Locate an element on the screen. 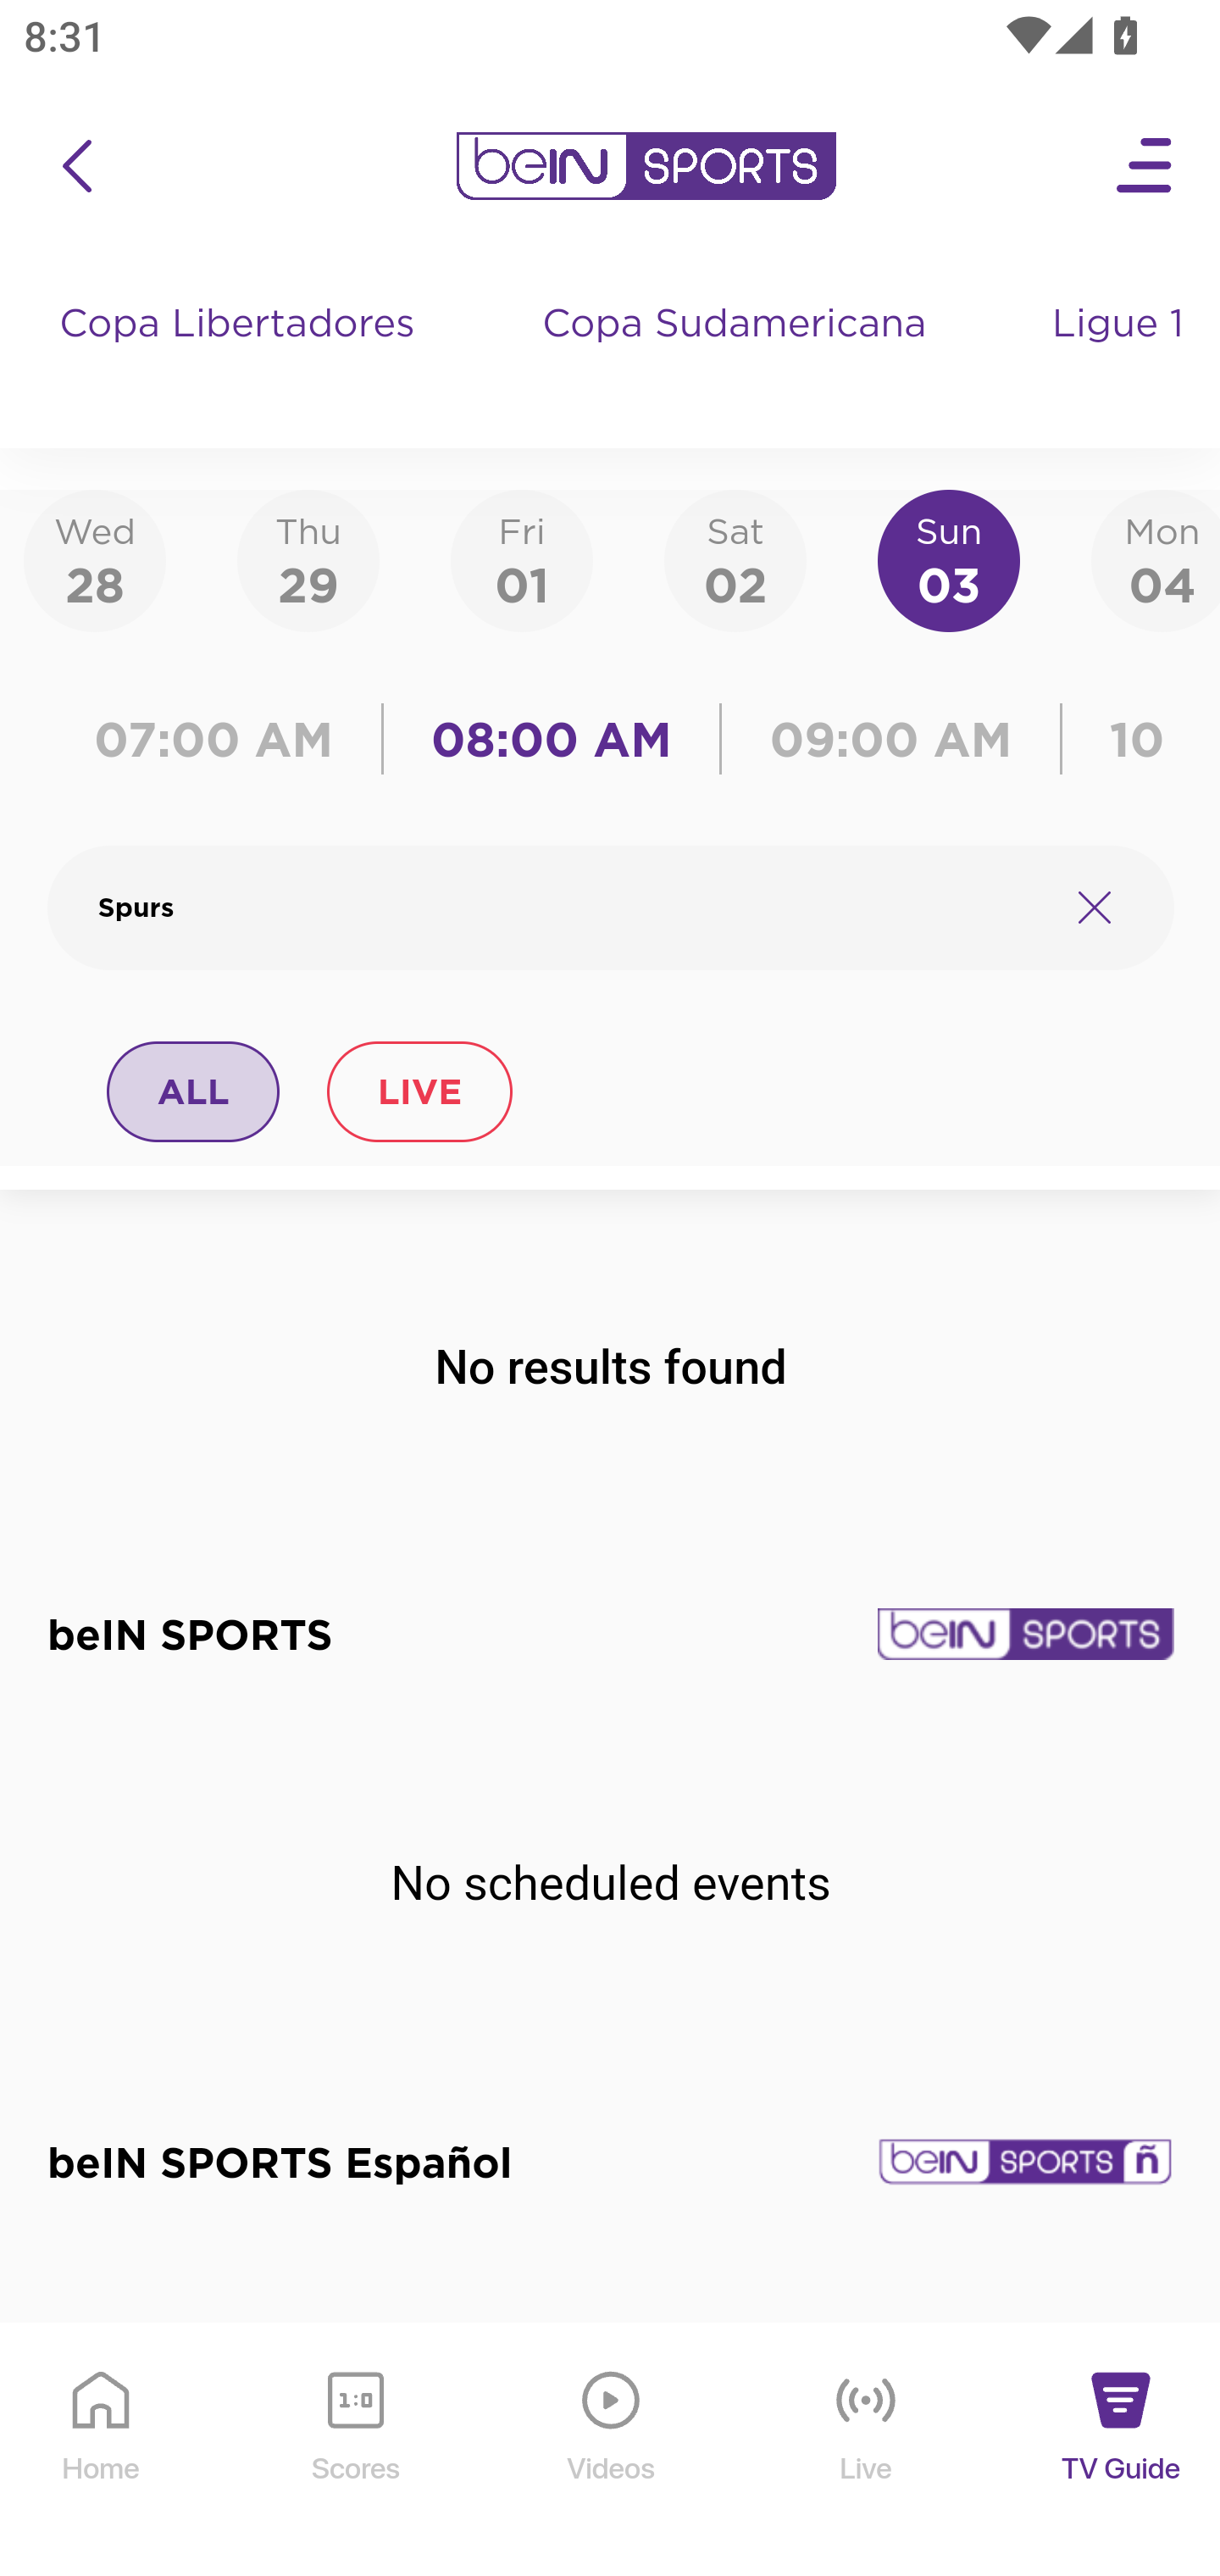 Image resolution: width=1220 pixels, height=2576 pixels. Wed28 is located at coordinates (95, 559).